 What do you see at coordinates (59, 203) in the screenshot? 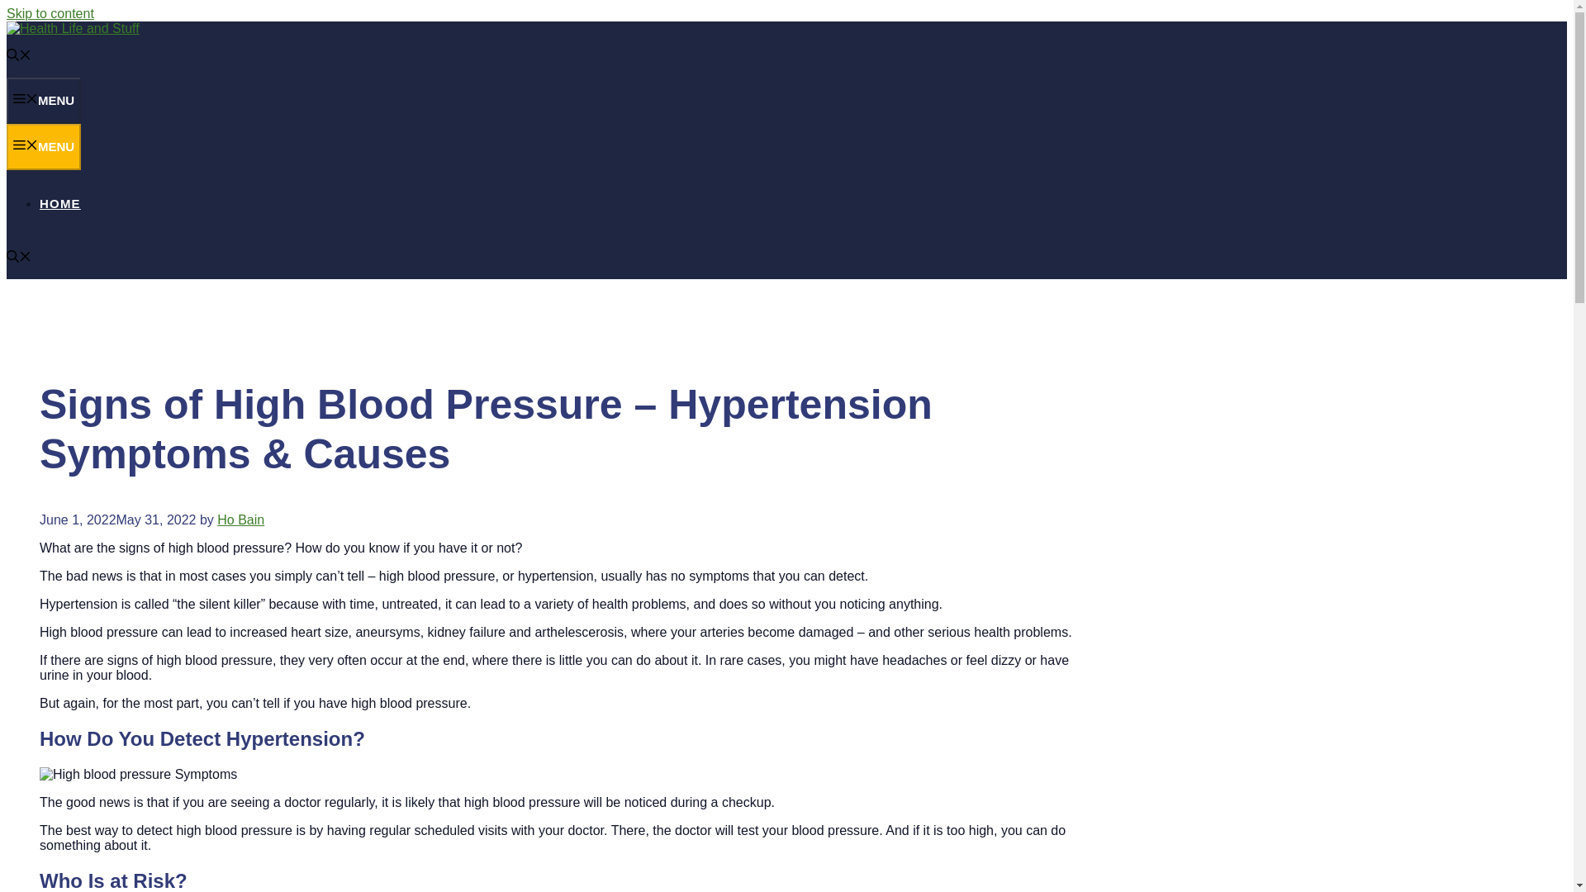
I see `HOME` at bounding box center [59, 203].